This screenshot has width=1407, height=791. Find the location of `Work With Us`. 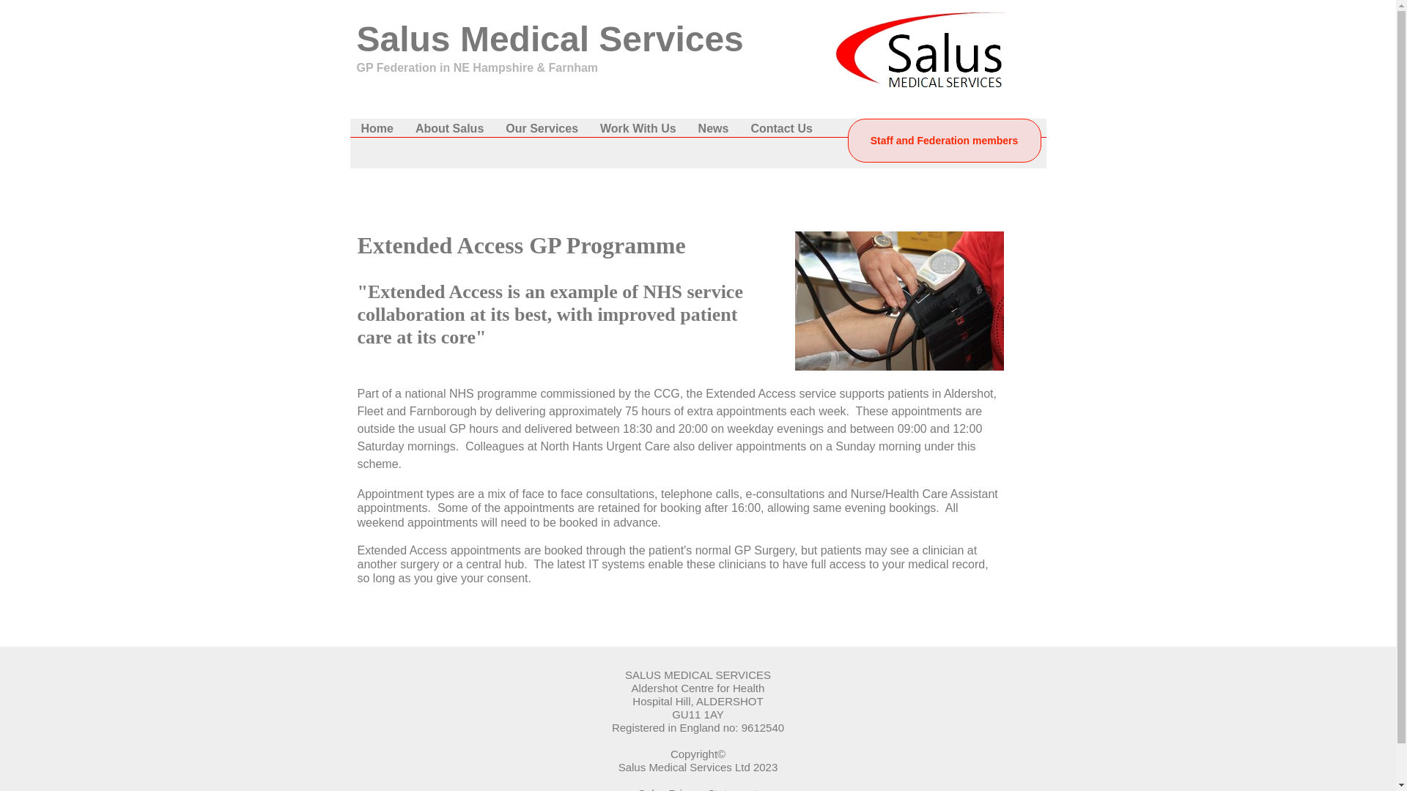

Work With Us is located at coordinates (638, 129).